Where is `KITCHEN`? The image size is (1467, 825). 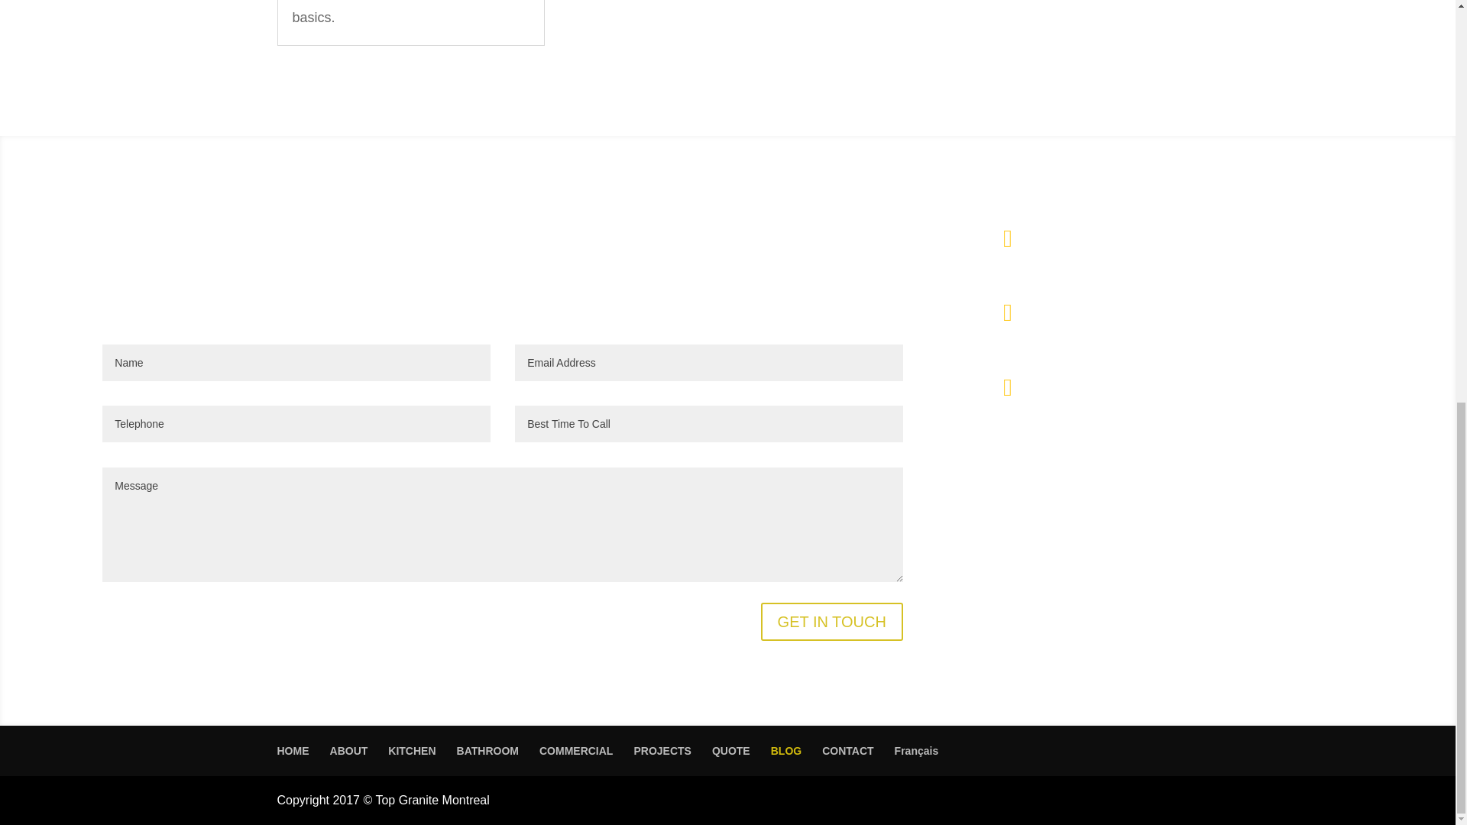
KITCHEN is located at coordinates (412, 751).